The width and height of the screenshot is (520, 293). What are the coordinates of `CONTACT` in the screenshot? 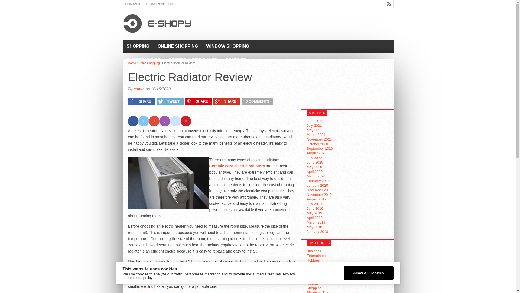 It's located at (236, 60).